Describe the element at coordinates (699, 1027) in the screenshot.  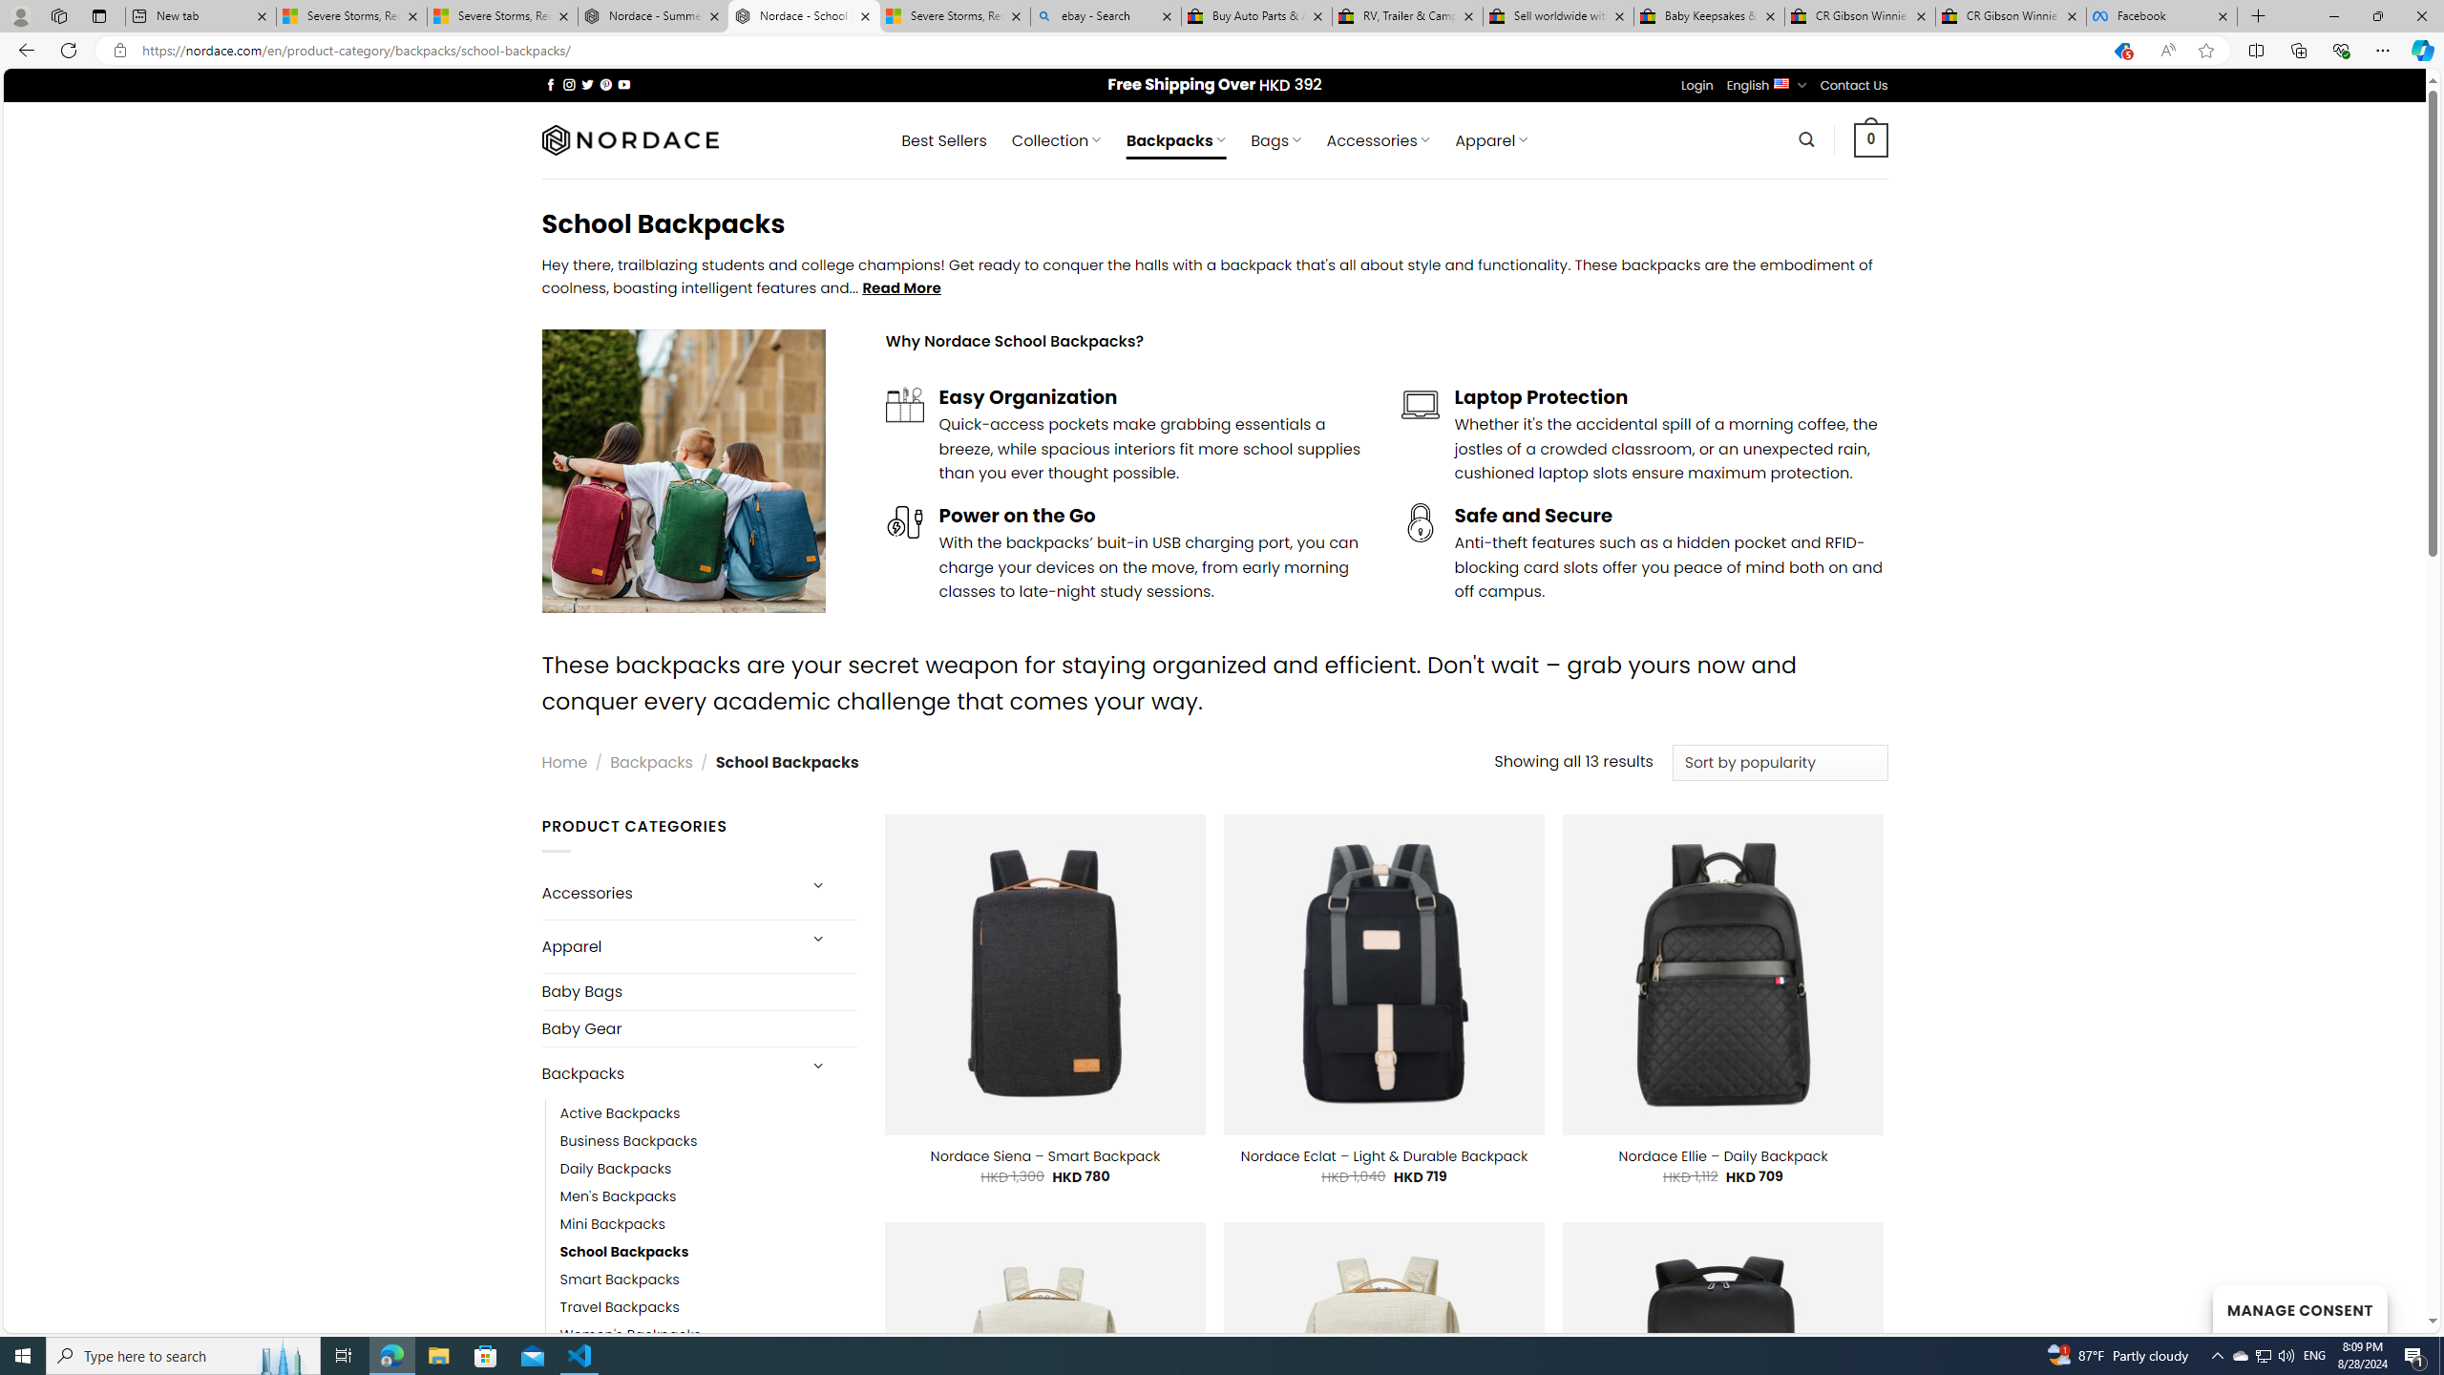
I see `Baby Gear` at that location.